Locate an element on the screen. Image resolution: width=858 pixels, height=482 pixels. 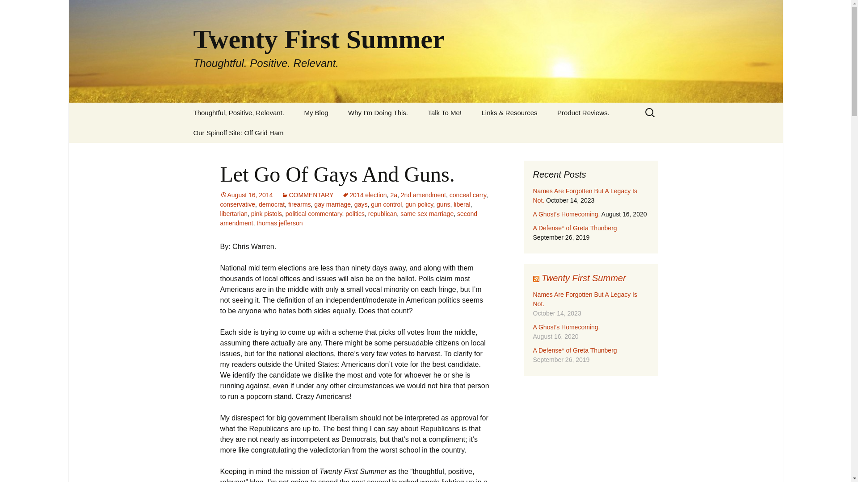
Talk To Me! is located at coordinates (444, 112).